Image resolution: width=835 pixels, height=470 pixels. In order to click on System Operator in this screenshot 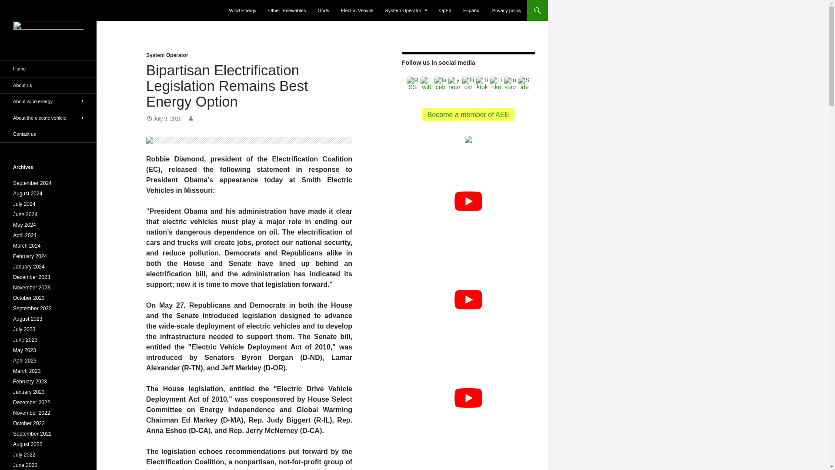, I will do `click(406, 10)`.